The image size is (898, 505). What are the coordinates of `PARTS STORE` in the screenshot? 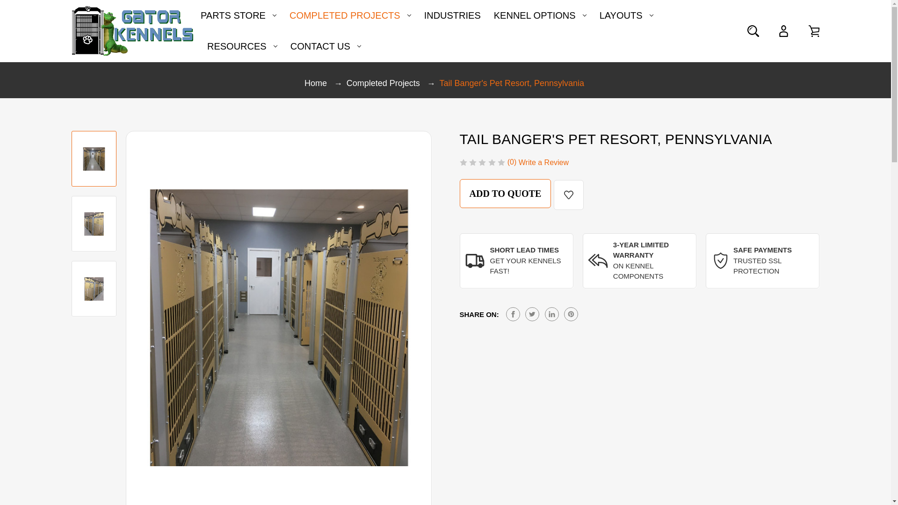 It's located at (239, 15).